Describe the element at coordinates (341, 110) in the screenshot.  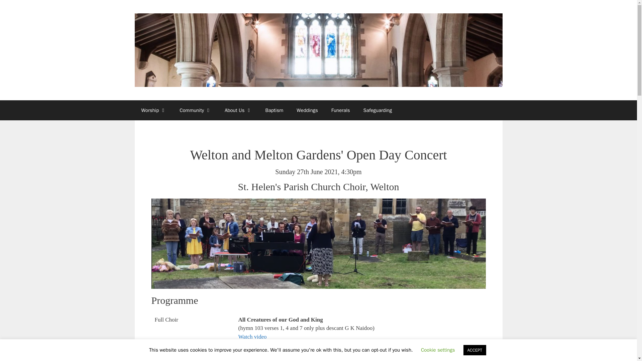
I see `Funerals` at that location.